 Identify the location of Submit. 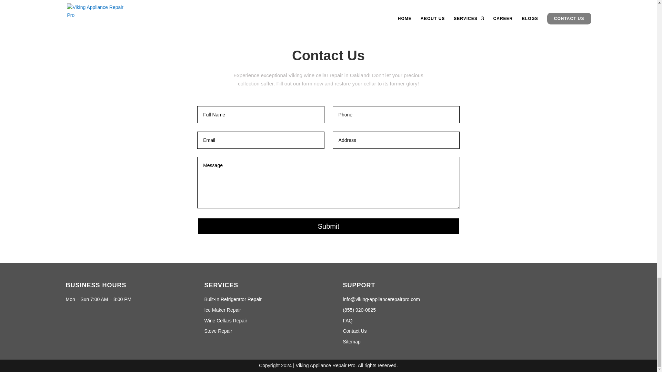
(328, 226).